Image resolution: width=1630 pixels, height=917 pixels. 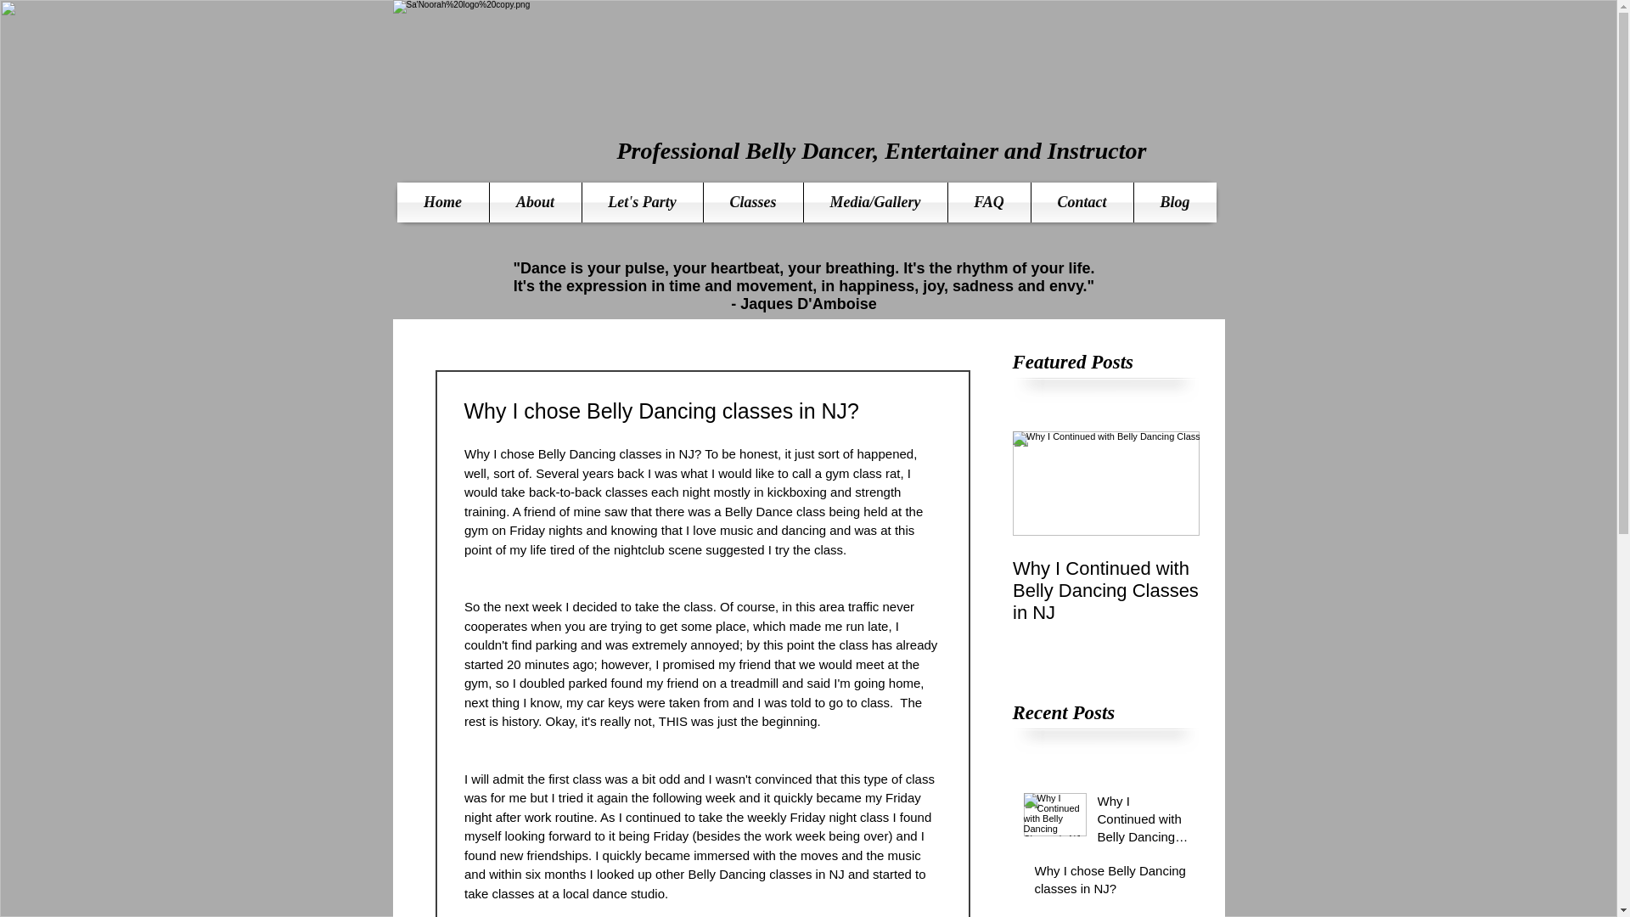 I want to click on Blog, so click(x=1175, y=202).